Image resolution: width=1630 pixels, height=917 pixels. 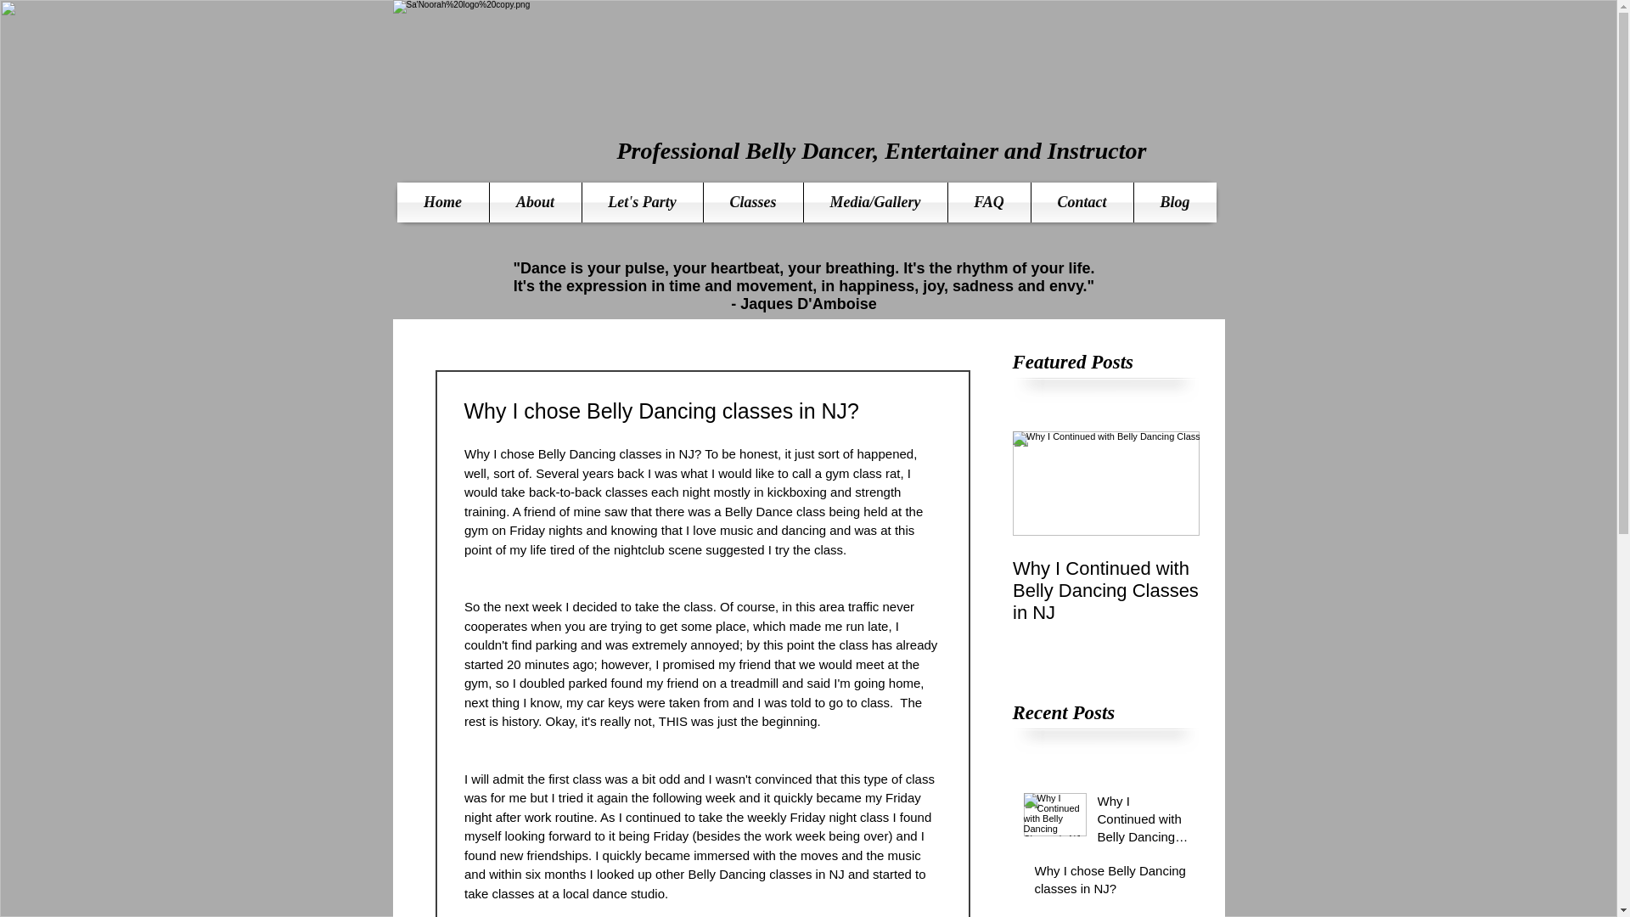 I want to click on Blog, so click(x=1175, y=202).